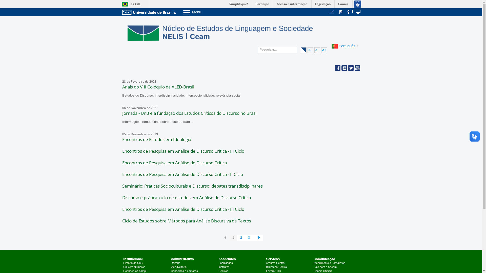 This screenshot has width=486, height=273. What do you see at coordinates (233, 238) in the screenshot?
I see `1` at bounding box center [233, 238].